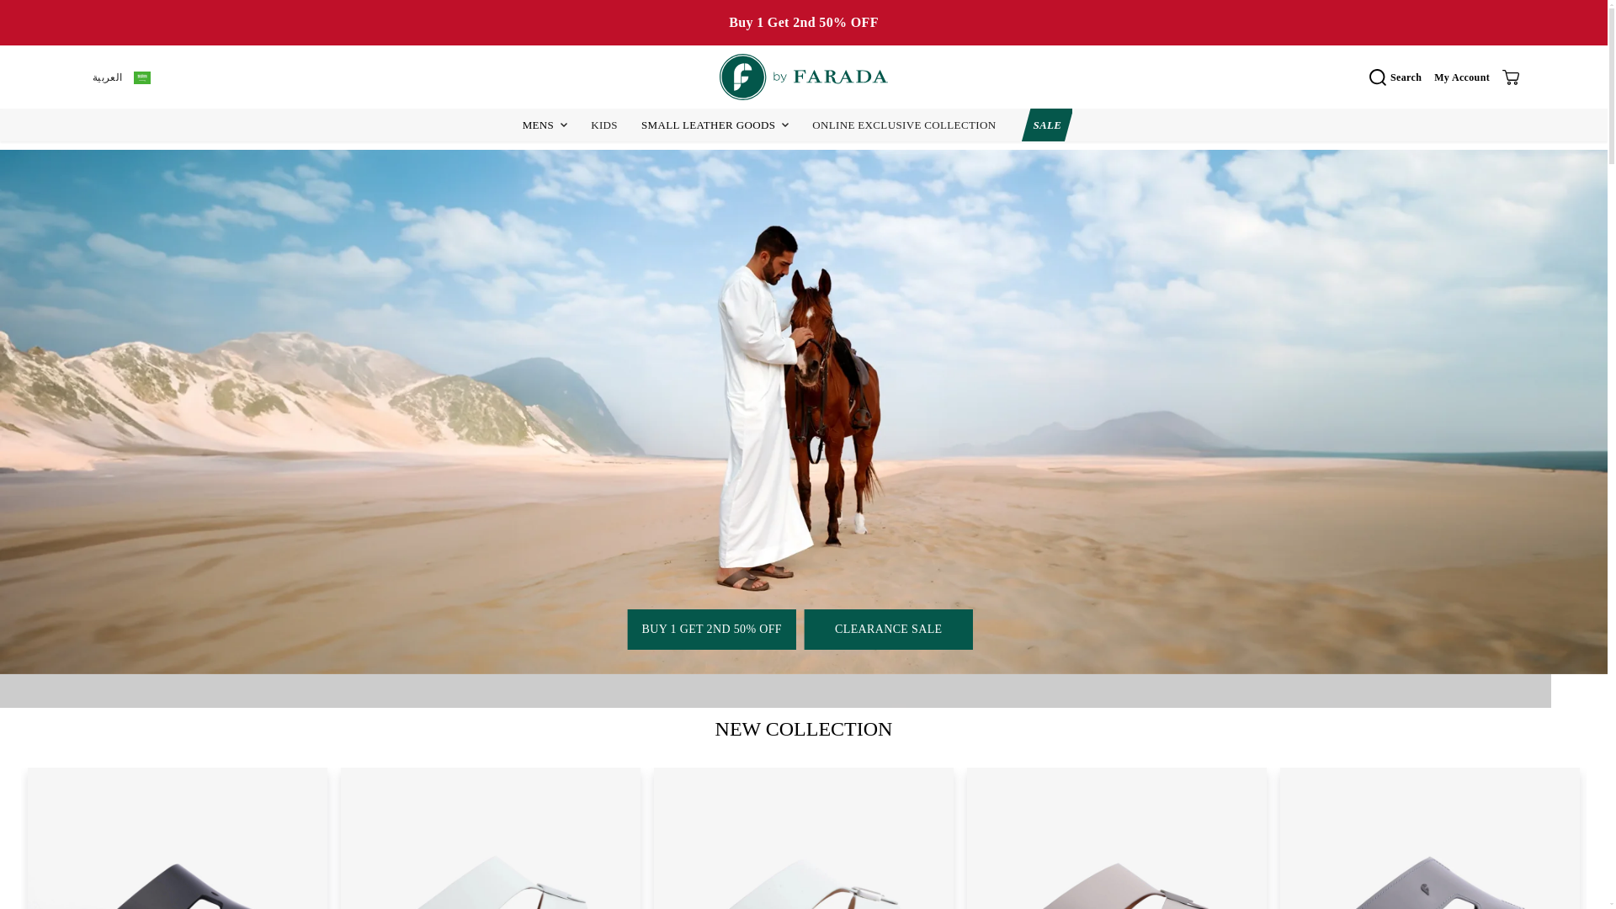 The image size is (1616, 909). Describe the element at coordinates (1510, 77) in the screenshot. I see `Cart` at that location.